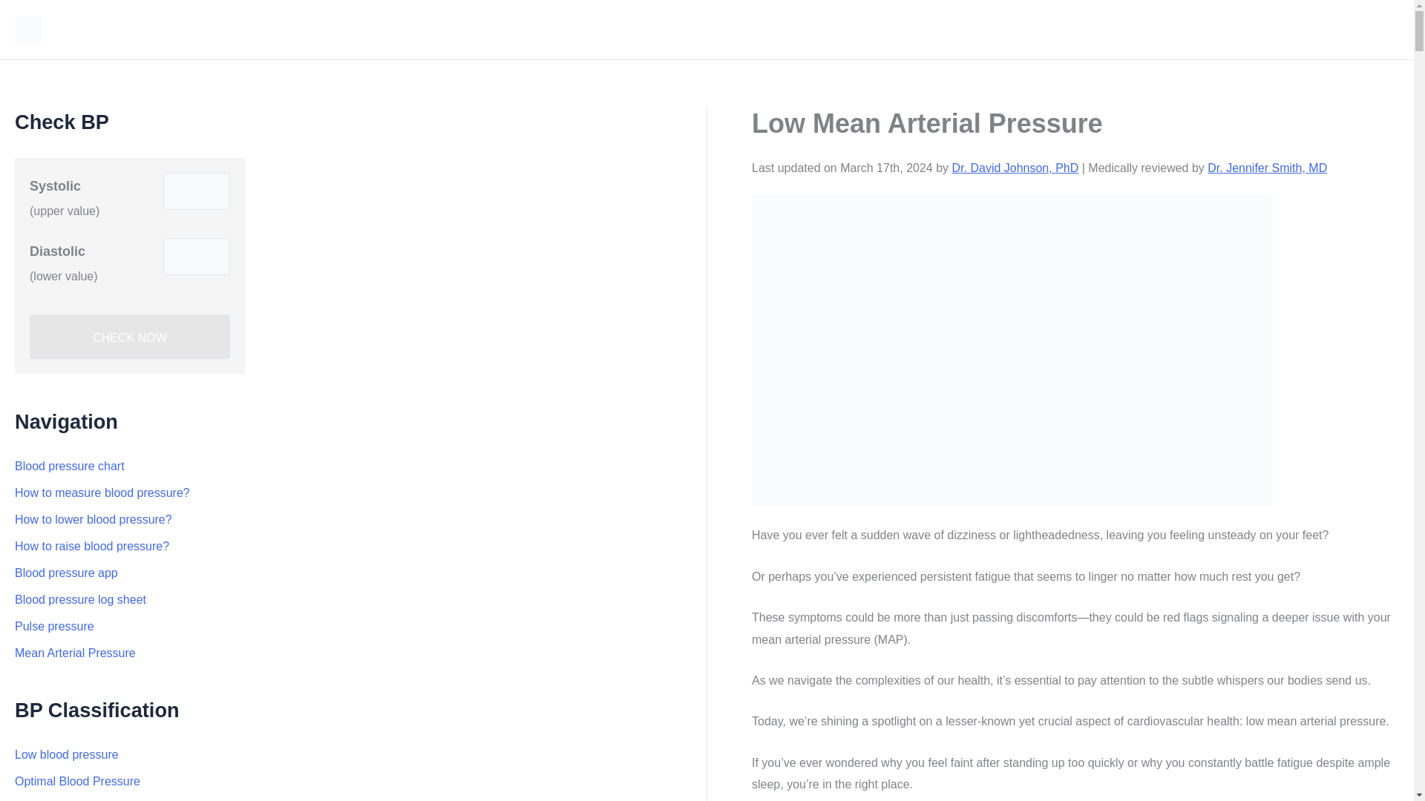  I want to click on Home, so click(1372, 30).